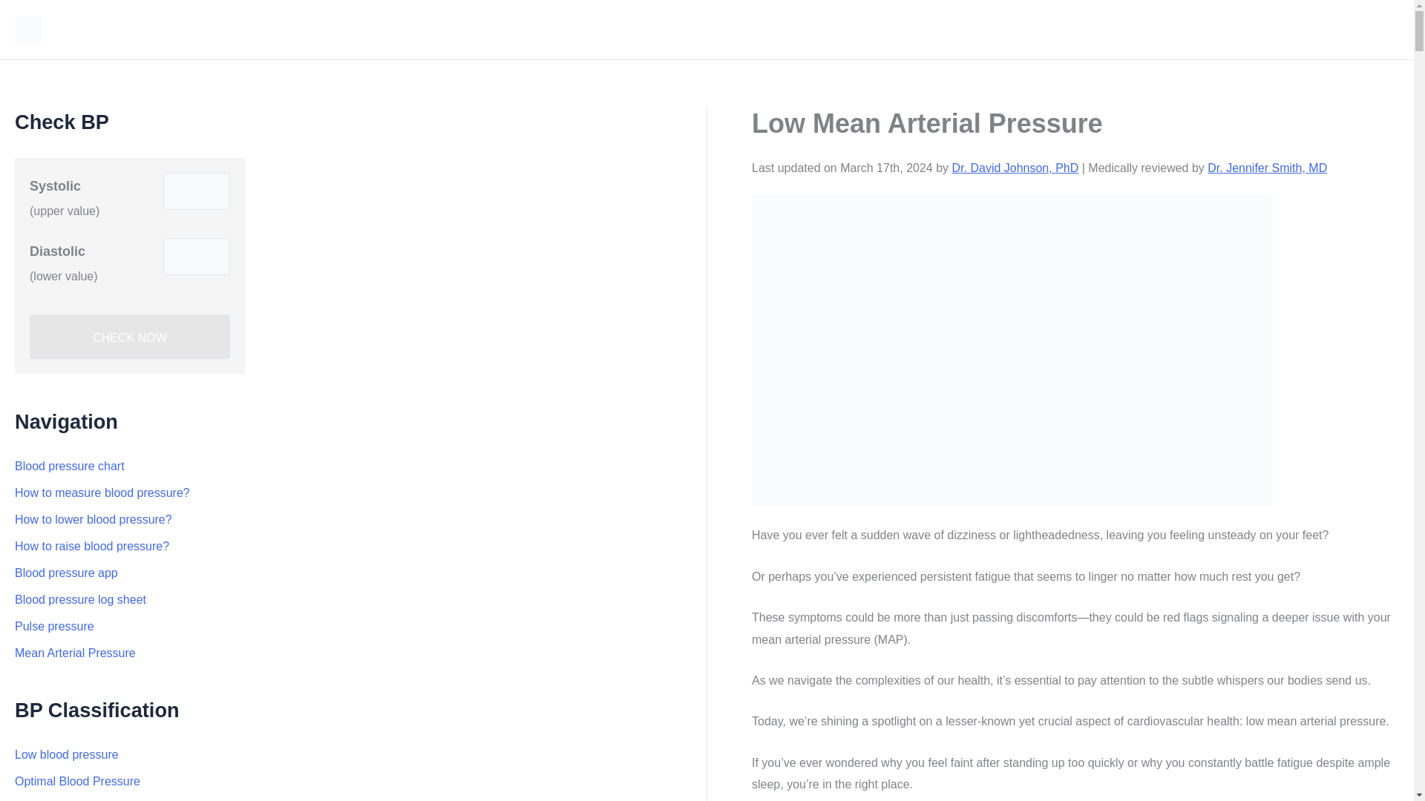  I want to click on Home, so click(1372, 30).